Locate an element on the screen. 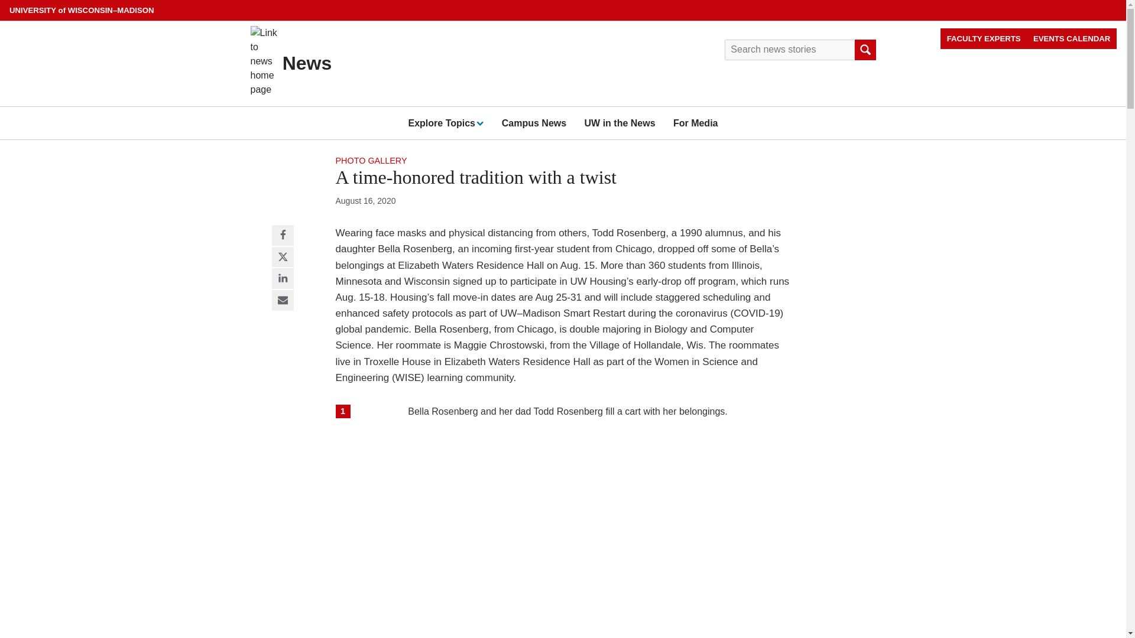 The width and height of the screenshot is (1135, 638). Skip to main content is located at coordinates (2, 2).